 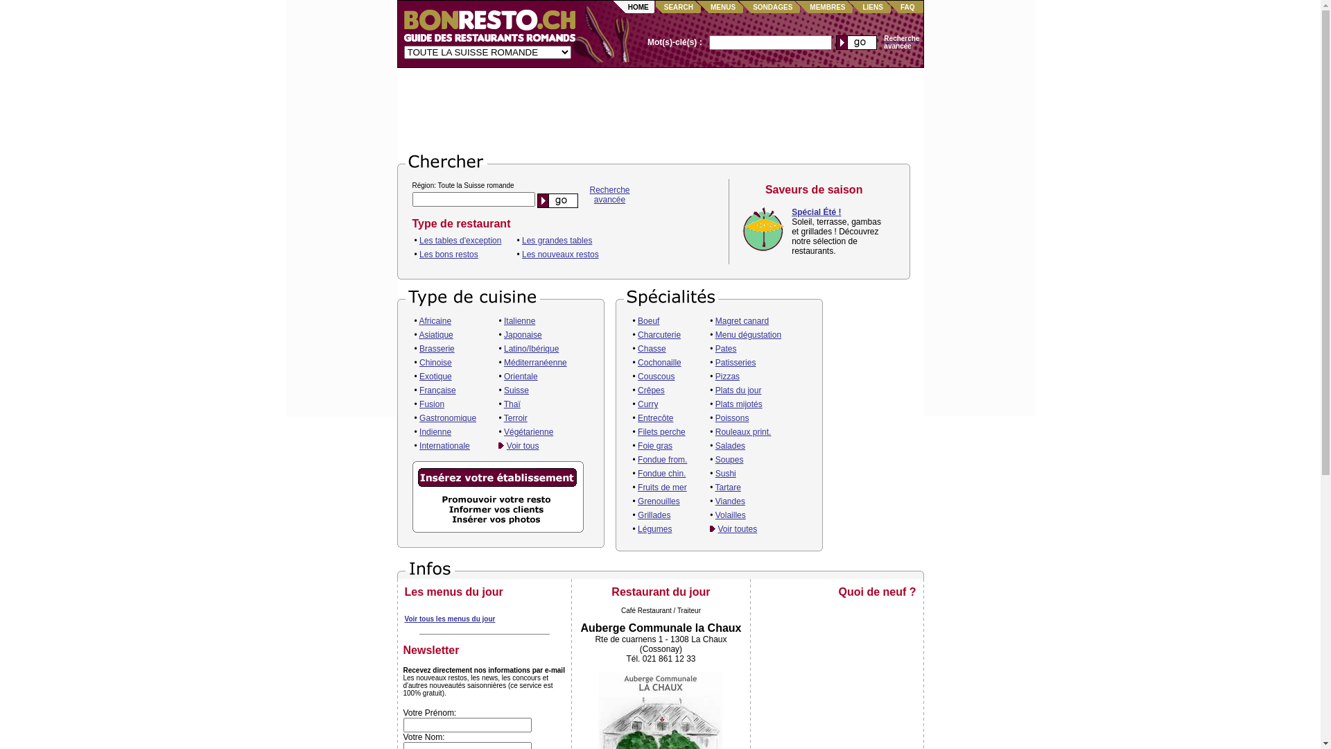 I want to click on Gastronomique, so click(x=448, y=418).